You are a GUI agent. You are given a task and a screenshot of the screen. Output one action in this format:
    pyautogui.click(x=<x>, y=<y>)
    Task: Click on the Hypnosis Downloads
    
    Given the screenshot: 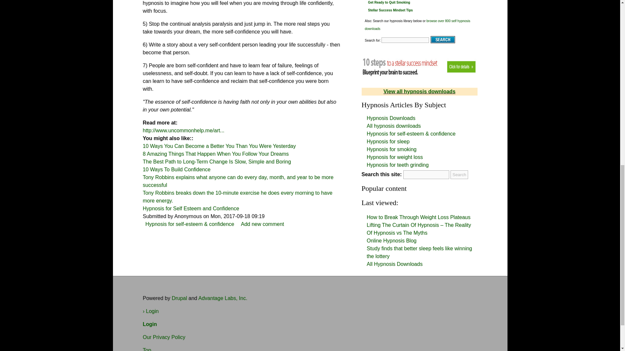 What is the action you would take?
    pyautogui.click(x=391, y=118)
    